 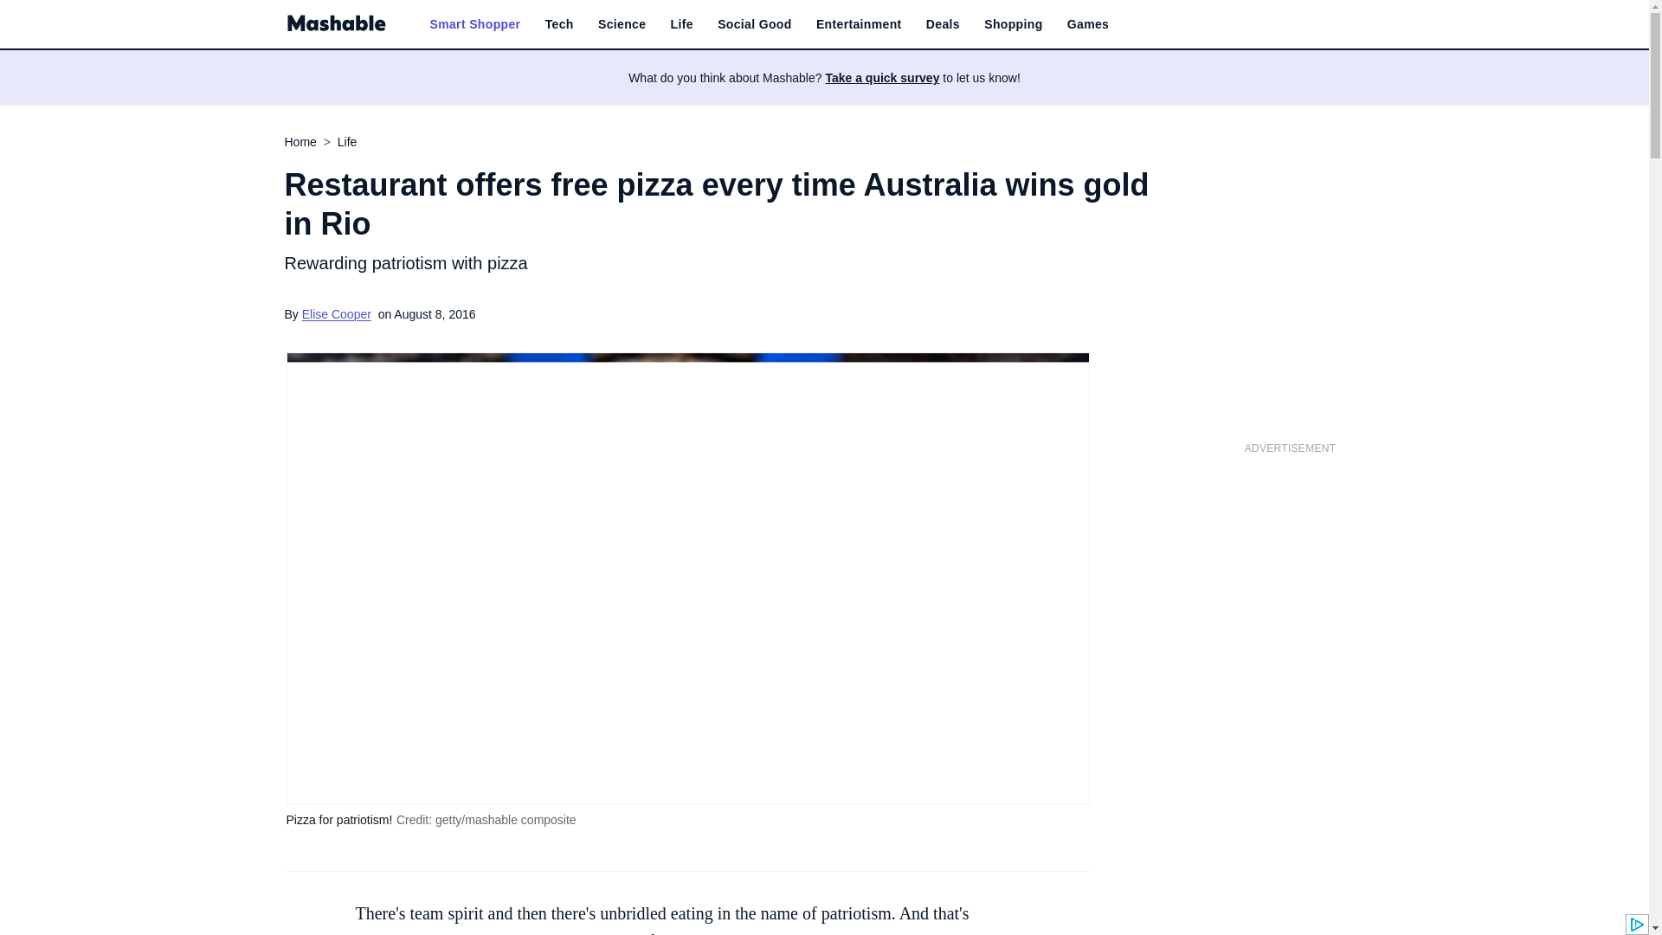 What do you see at coordinates (1087, 24) in the screenshot?
I see `Games` at bounding box center [1087, 24].